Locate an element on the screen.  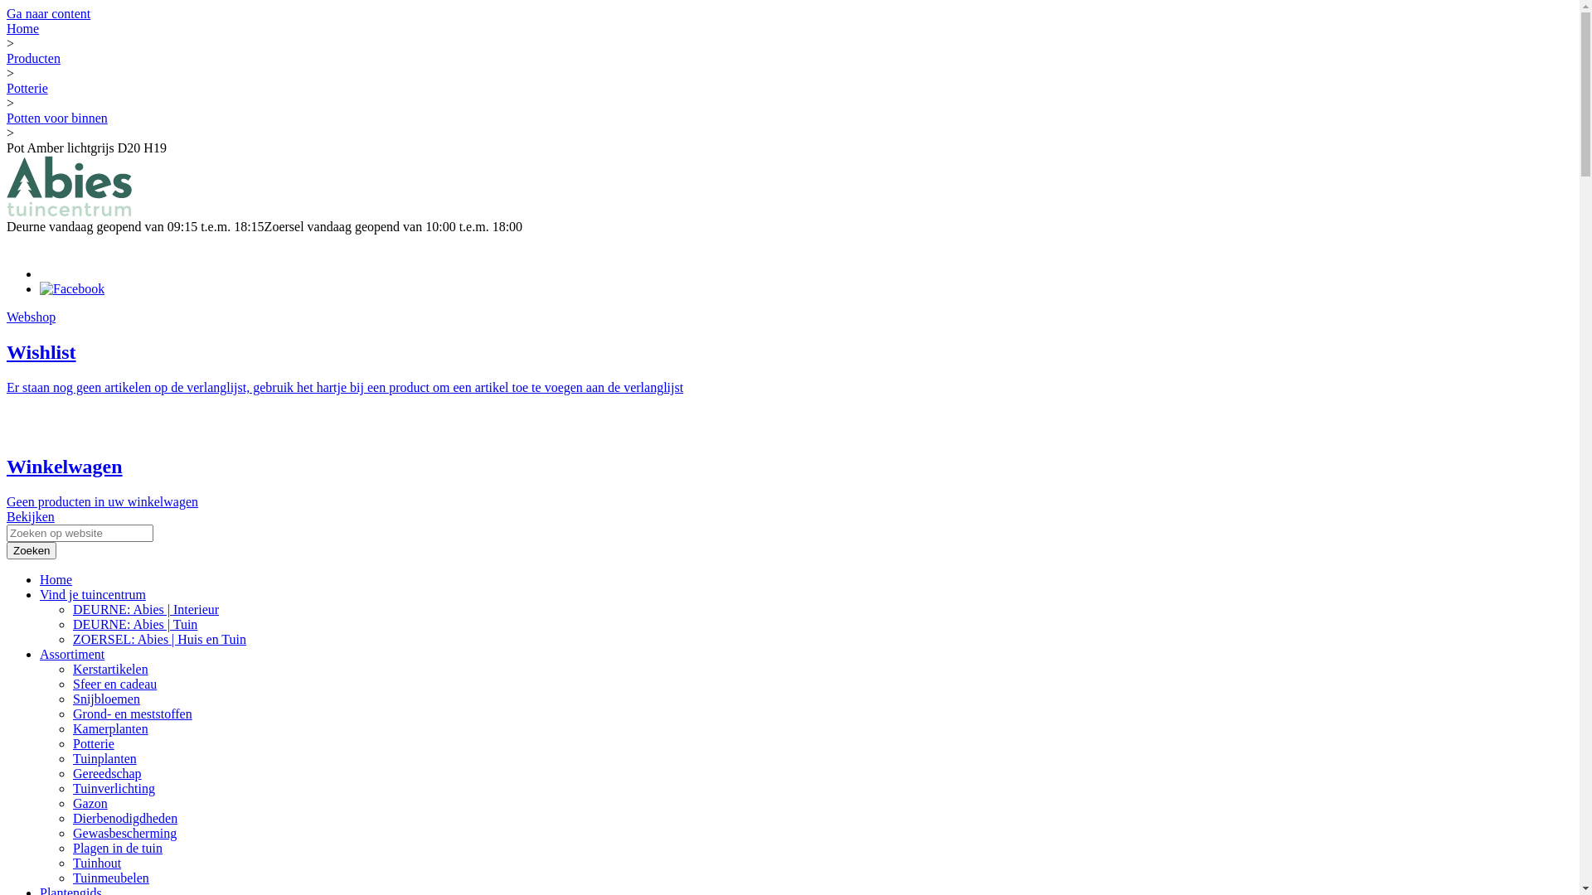
DEURNE: Abies | Interieur is located at coordinates (146, 610).